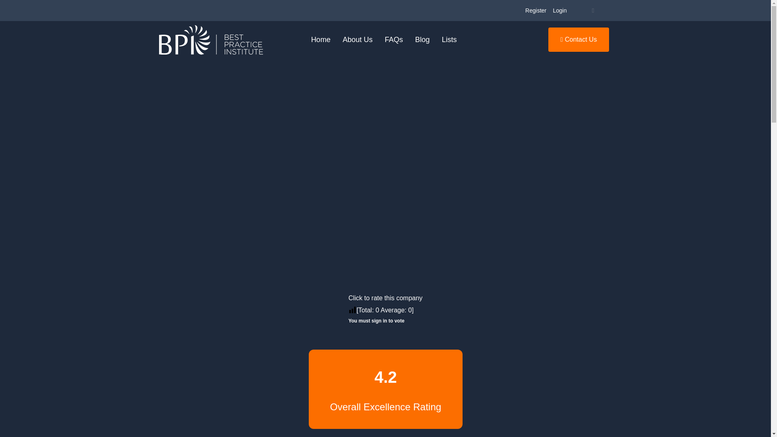 The height and width of the screenshot is (437, 777). I want to click on Cart, so click(592, 11).